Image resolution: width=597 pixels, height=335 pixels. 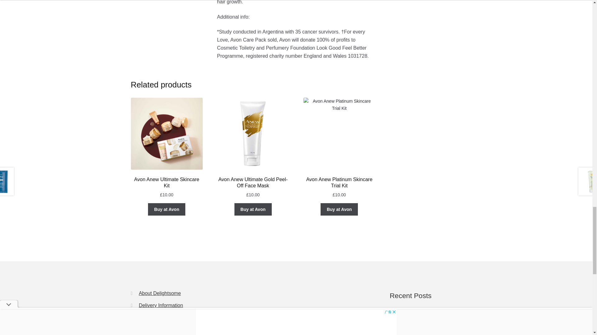 What do you see at coordinates (167, 209) in the screenshot?
I see `Buy at Avon` at bounding box center [167, 209].